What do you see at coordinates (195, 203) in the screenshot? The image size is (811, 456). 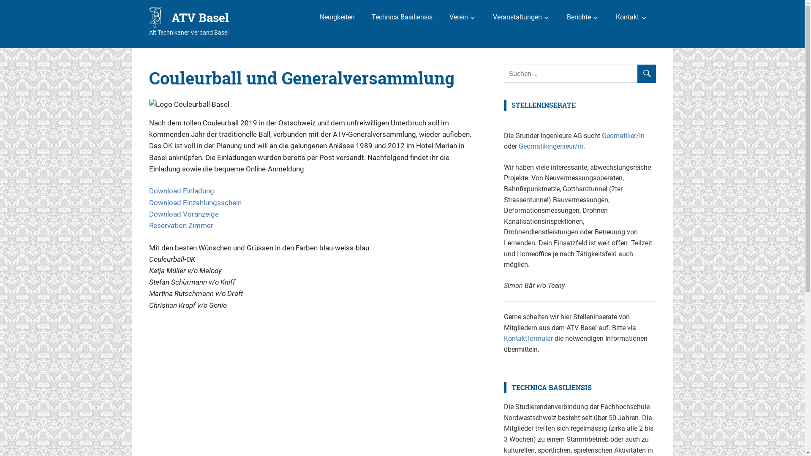 I see `Download Einzahlungsschein` at bounding box center [195, 203].